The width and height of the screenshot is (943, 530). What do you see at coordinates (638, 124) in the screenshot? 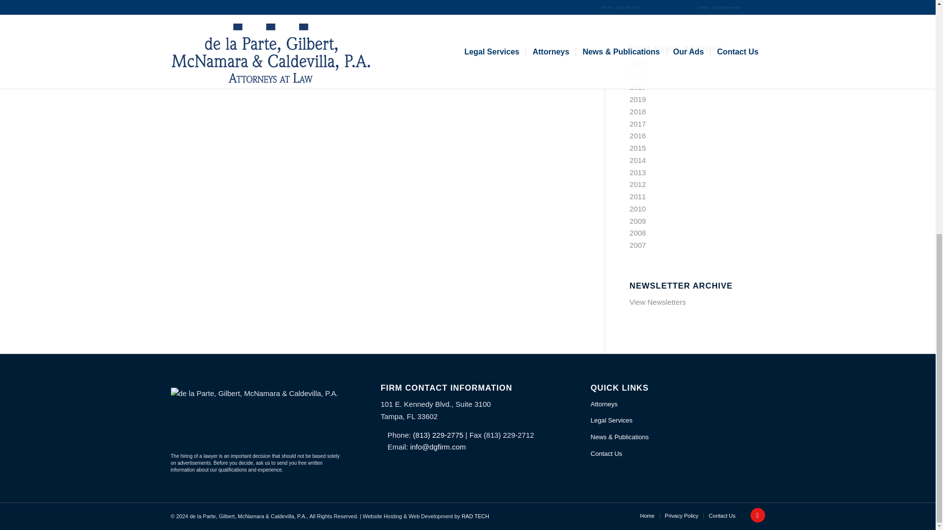
I see `2017` at bounding box center [638, 124].